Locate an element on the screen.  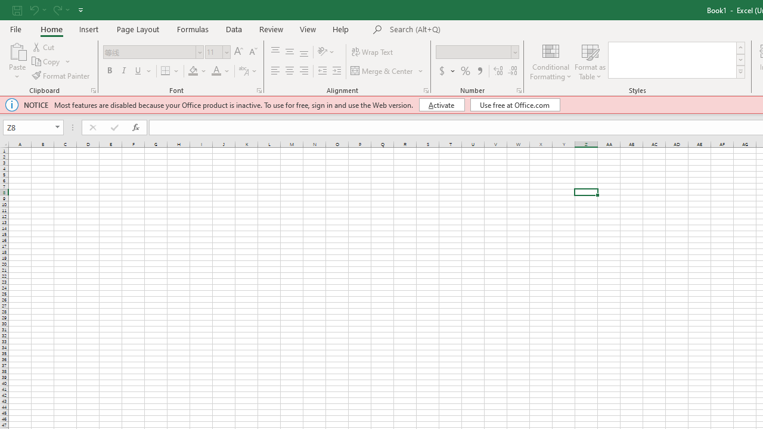
Class: NetUIImage is located at coordinates (740, 71).